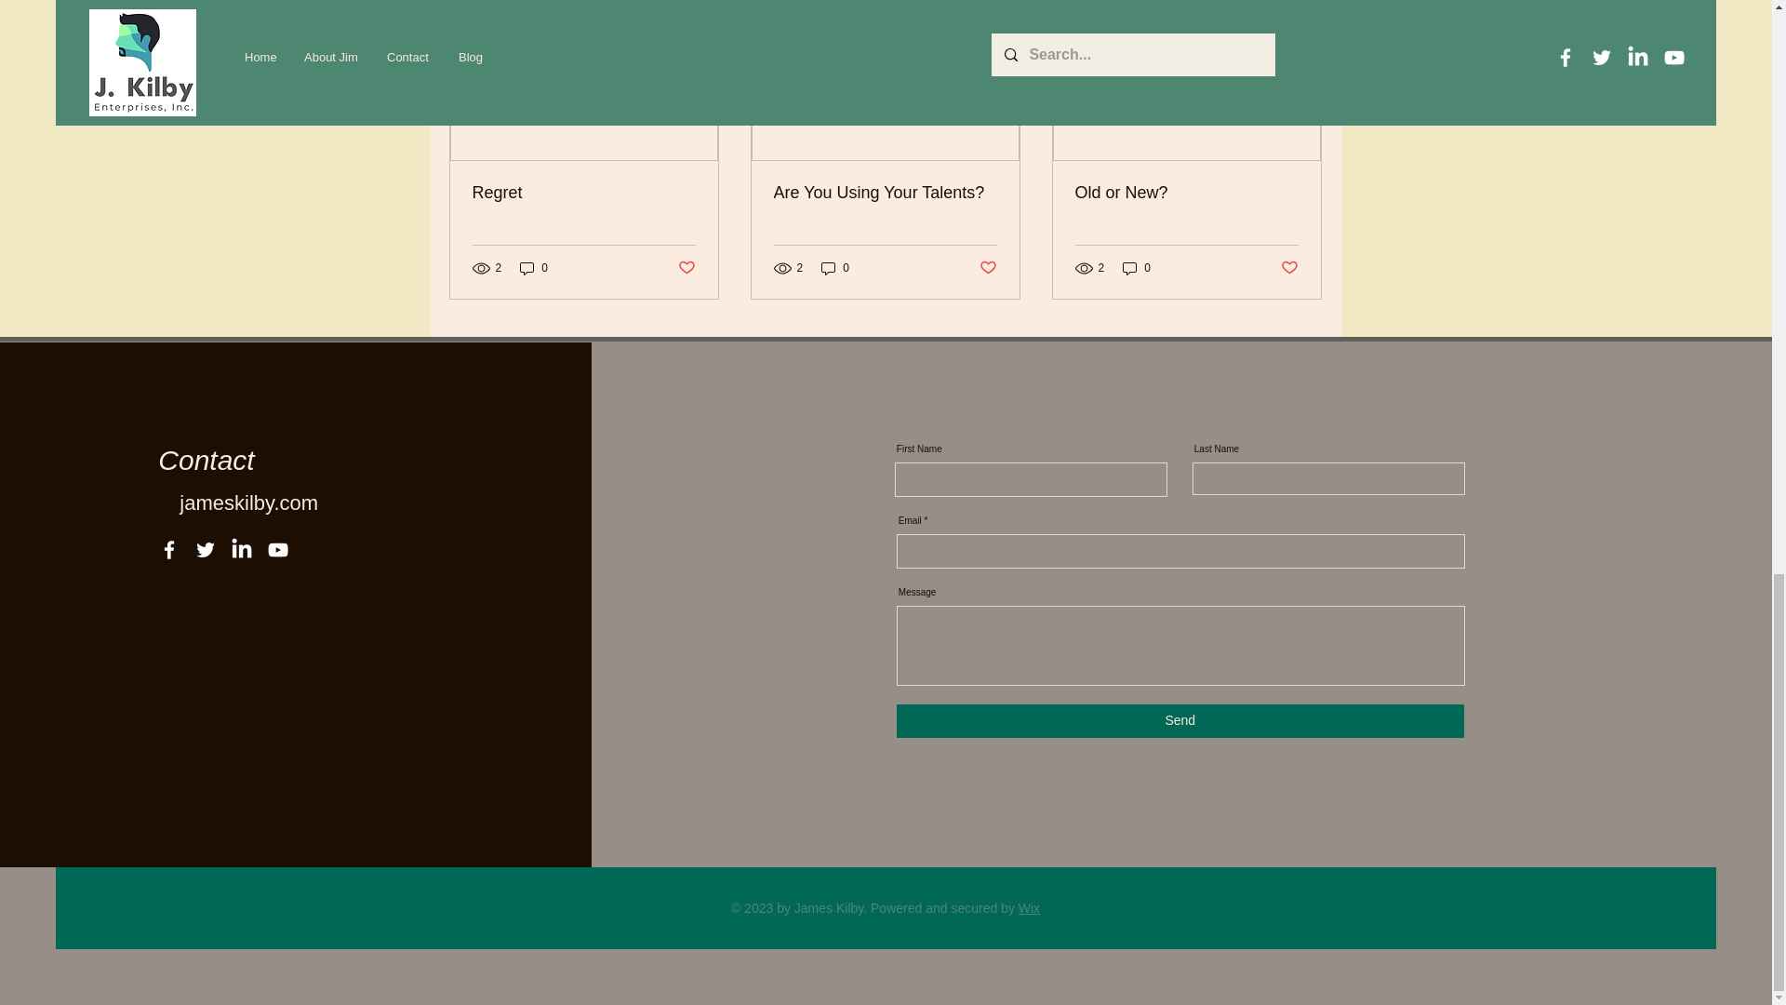 The width and height of the screenshot is (1786, 1005). I want to click on 0, so click(534, 267).